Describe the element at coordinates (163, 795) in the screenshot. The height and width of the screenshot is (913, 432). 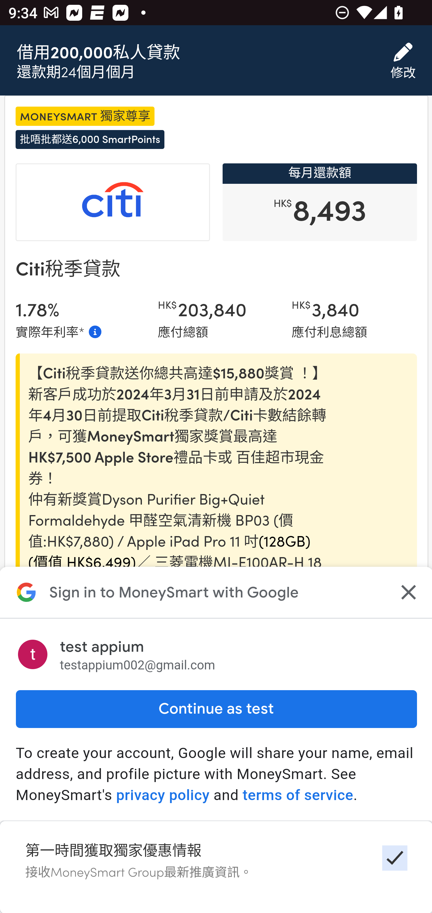
I see `privacy policy` at that location.